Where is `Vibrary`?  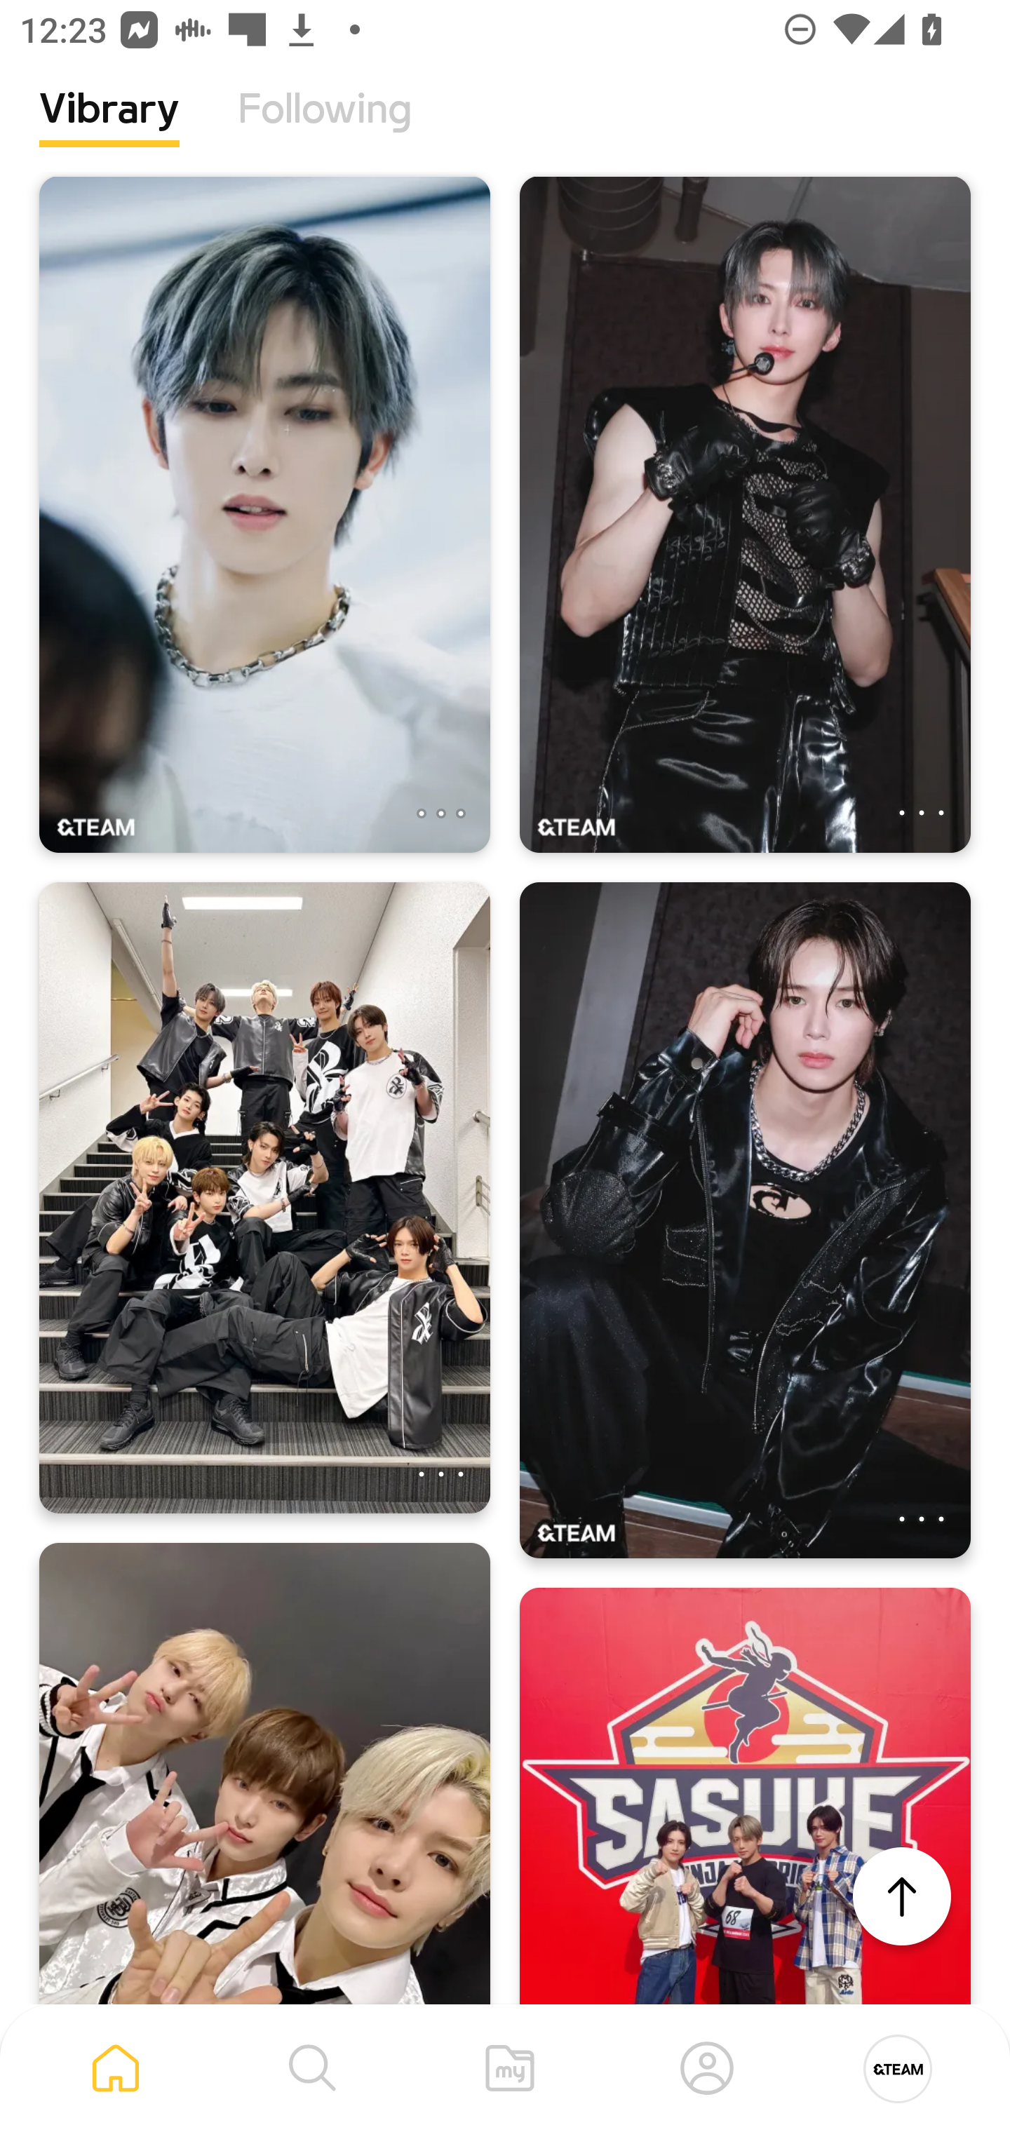 Vibrary is located at coordinates (109, 130).